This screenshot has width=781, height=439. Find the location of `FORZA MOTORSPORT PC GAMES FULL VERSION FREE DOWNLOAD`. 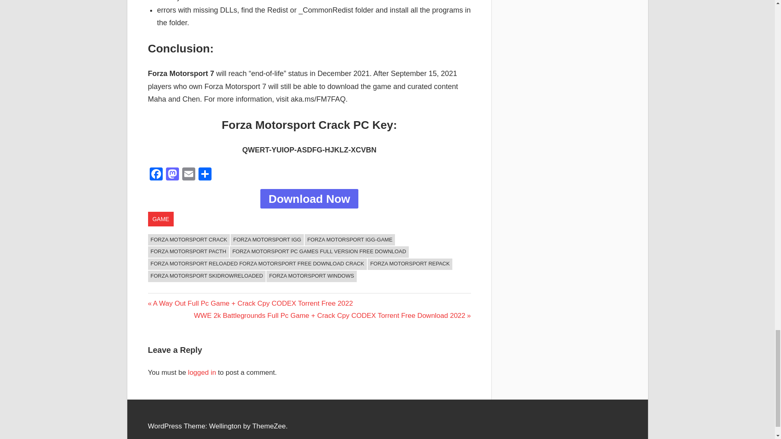

FORZA MOTORSPORT PC GAMES FULL VERSION FREE DOWNLOAD is located at coordinates (319, 252).